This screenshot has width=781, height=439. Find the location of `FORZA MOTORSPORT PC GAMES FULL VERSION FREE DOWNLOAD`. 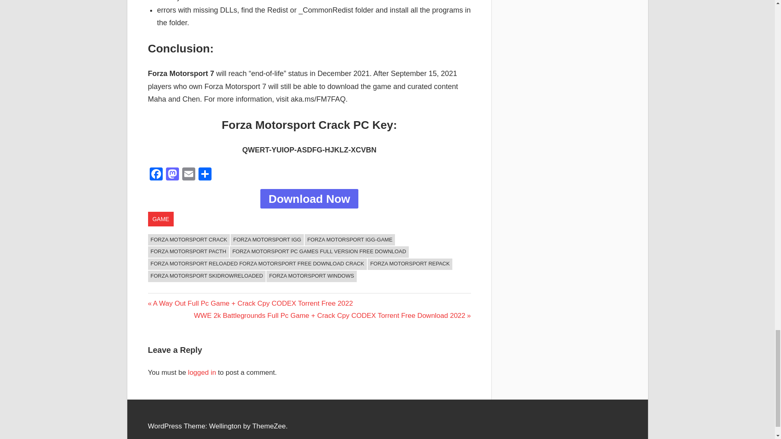

FORZA MOTORSPORT PC GAMES FULL VERSION FREE DOWNLOAD is located at coordinates (319, 252).